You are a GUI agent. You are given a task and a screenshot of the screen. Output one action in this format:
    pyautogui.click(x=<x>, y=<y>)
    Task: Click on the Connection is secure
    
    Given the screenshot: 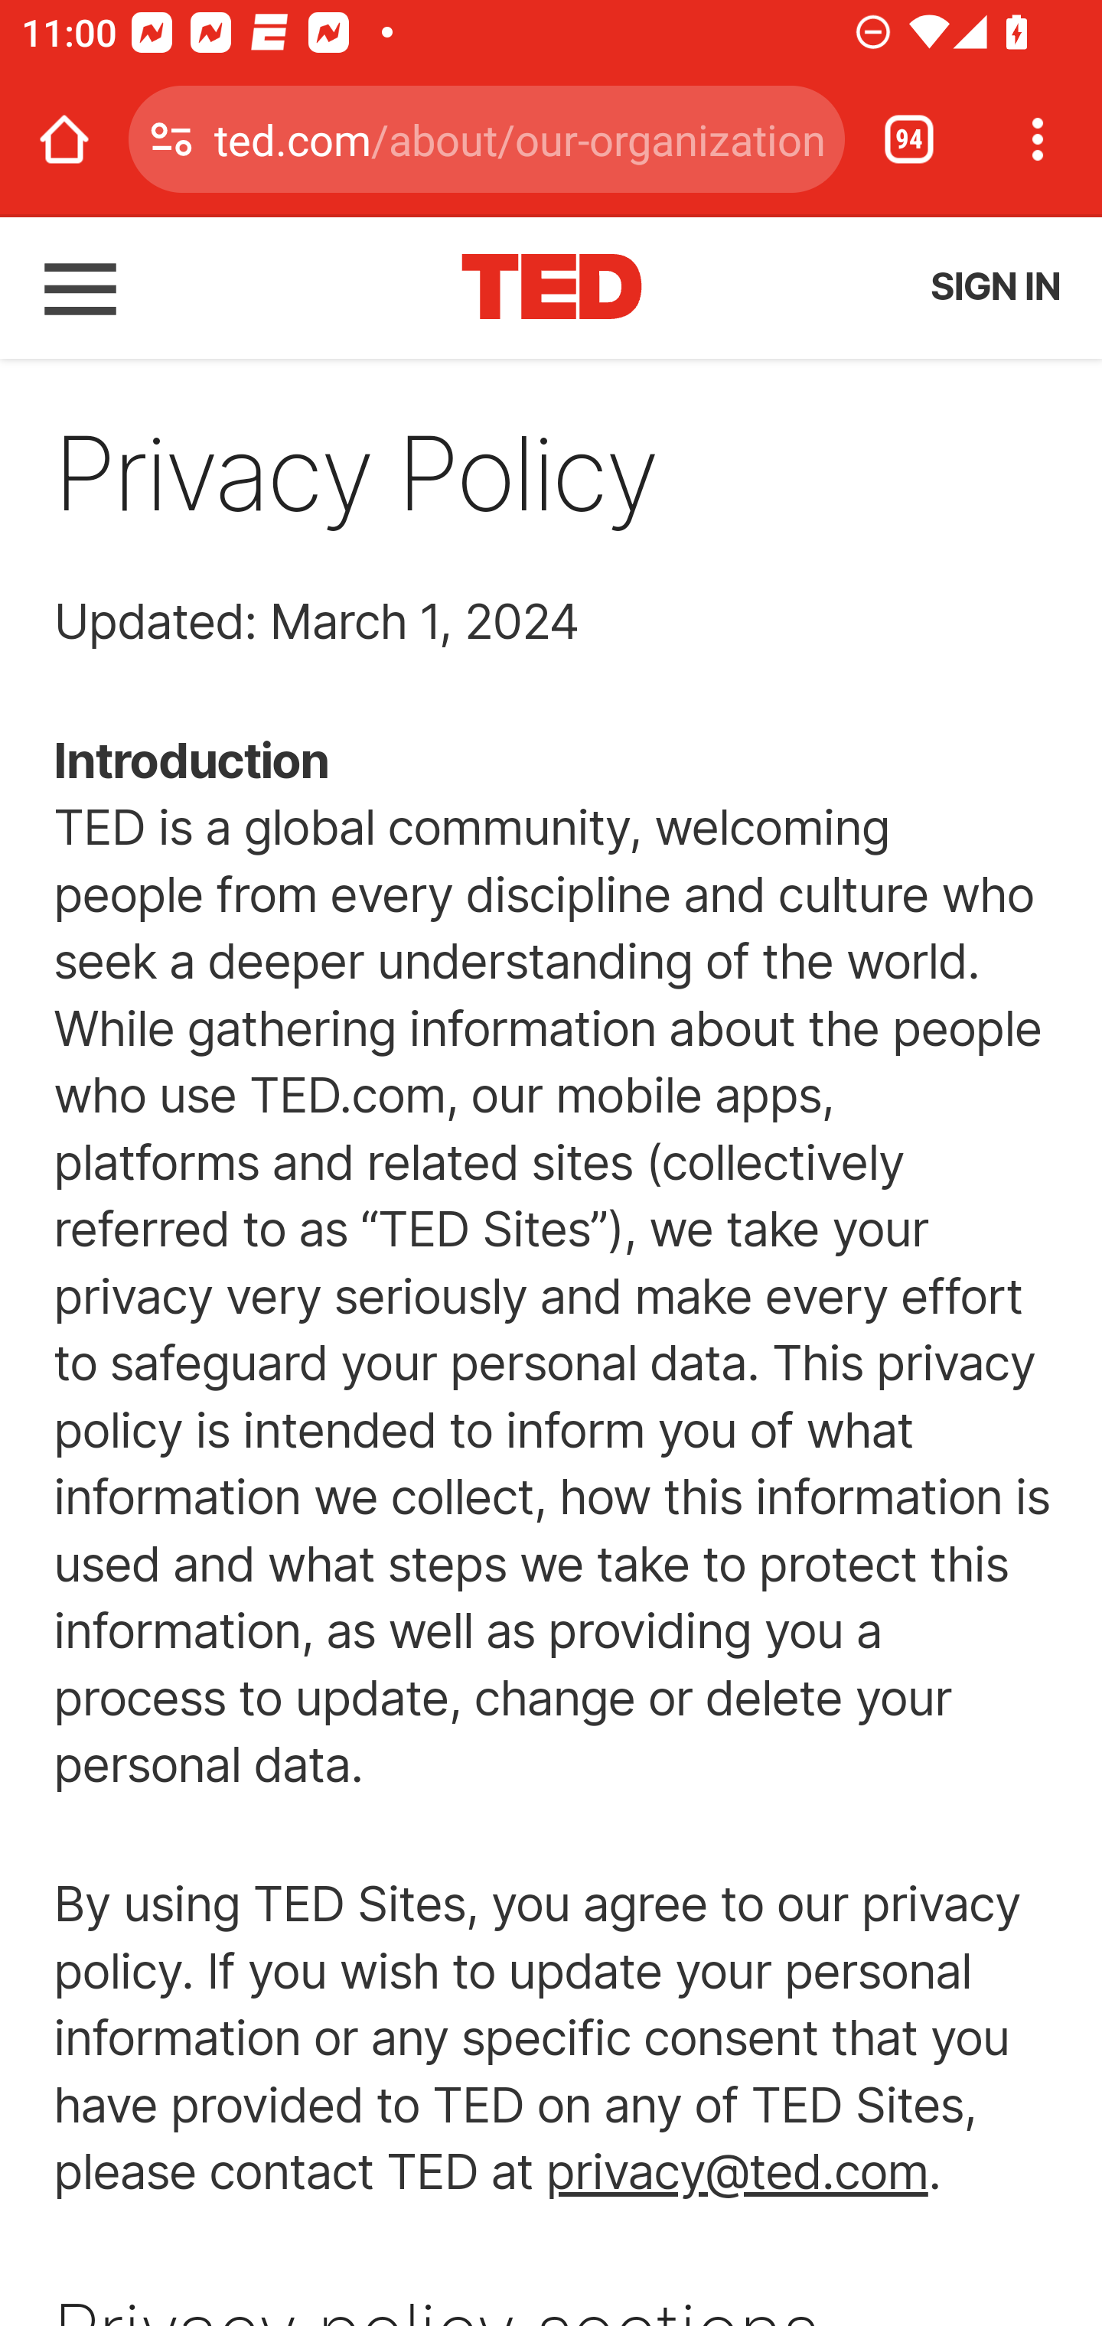 What is the action you would take?
    pyautogui.click(x=171, y=139)
    